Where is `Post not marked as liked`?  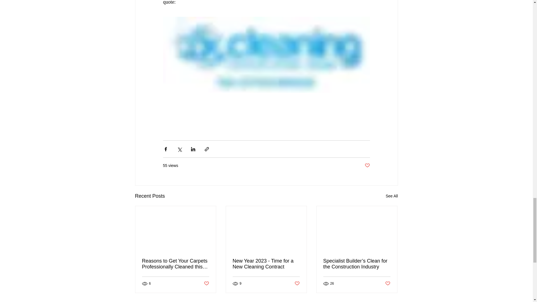 Post not marked as liked is located at coordinates (388, 284).